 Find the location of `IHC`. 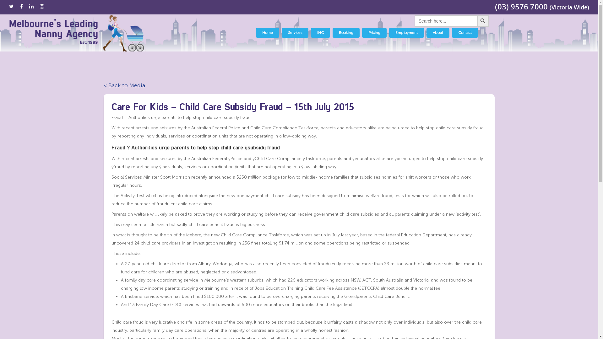

IHC is located at coordinates (320, 33).